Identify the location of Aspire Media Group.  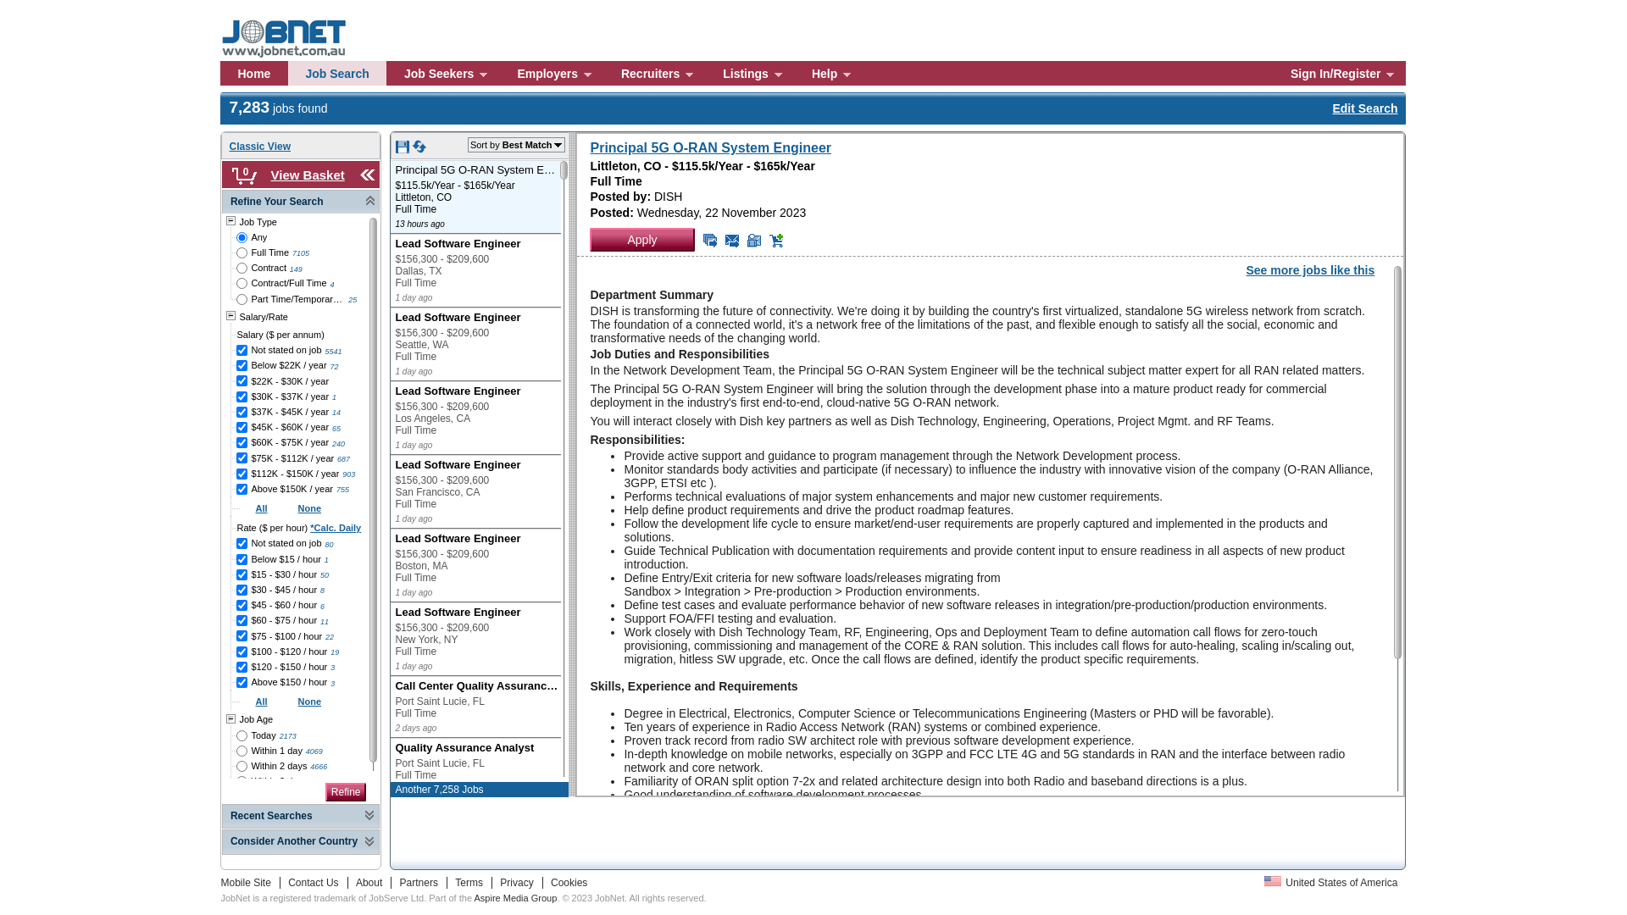
(515, 898).